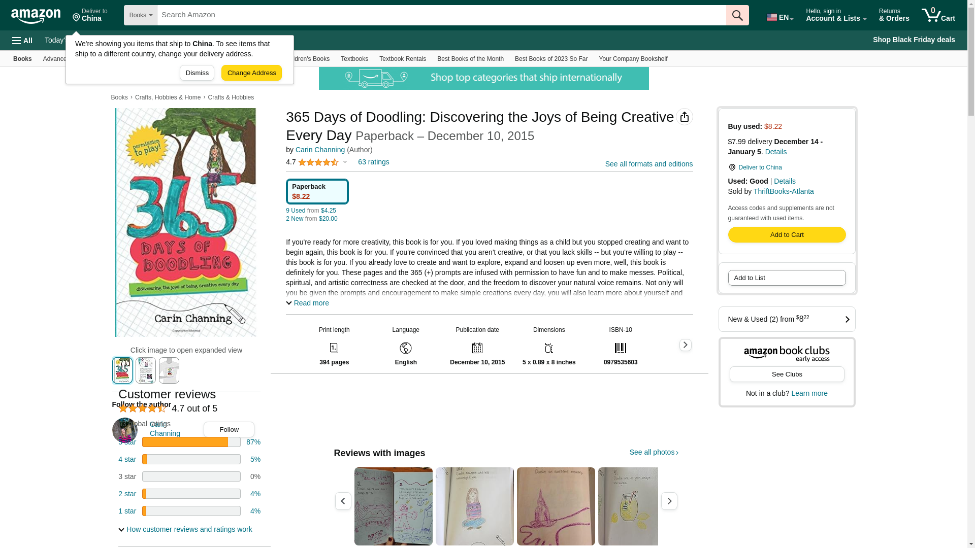  I want to click on Carin Channing, so click(320, 150).